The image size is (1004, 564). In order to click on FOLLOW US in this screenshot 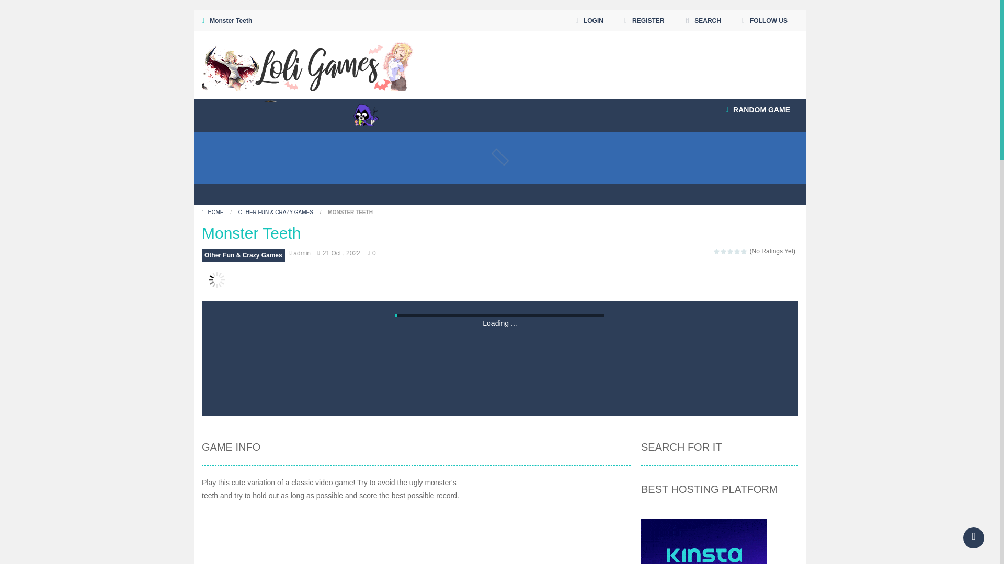, I will do `click(765, 21)`.